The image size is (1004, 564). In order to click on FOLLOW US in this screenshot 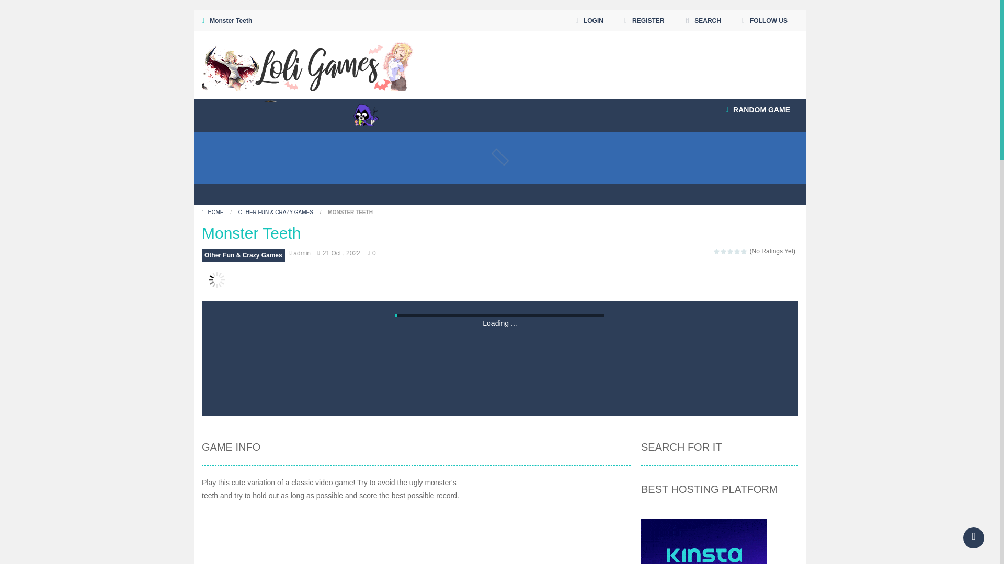, I will do `click(765, 21)`.